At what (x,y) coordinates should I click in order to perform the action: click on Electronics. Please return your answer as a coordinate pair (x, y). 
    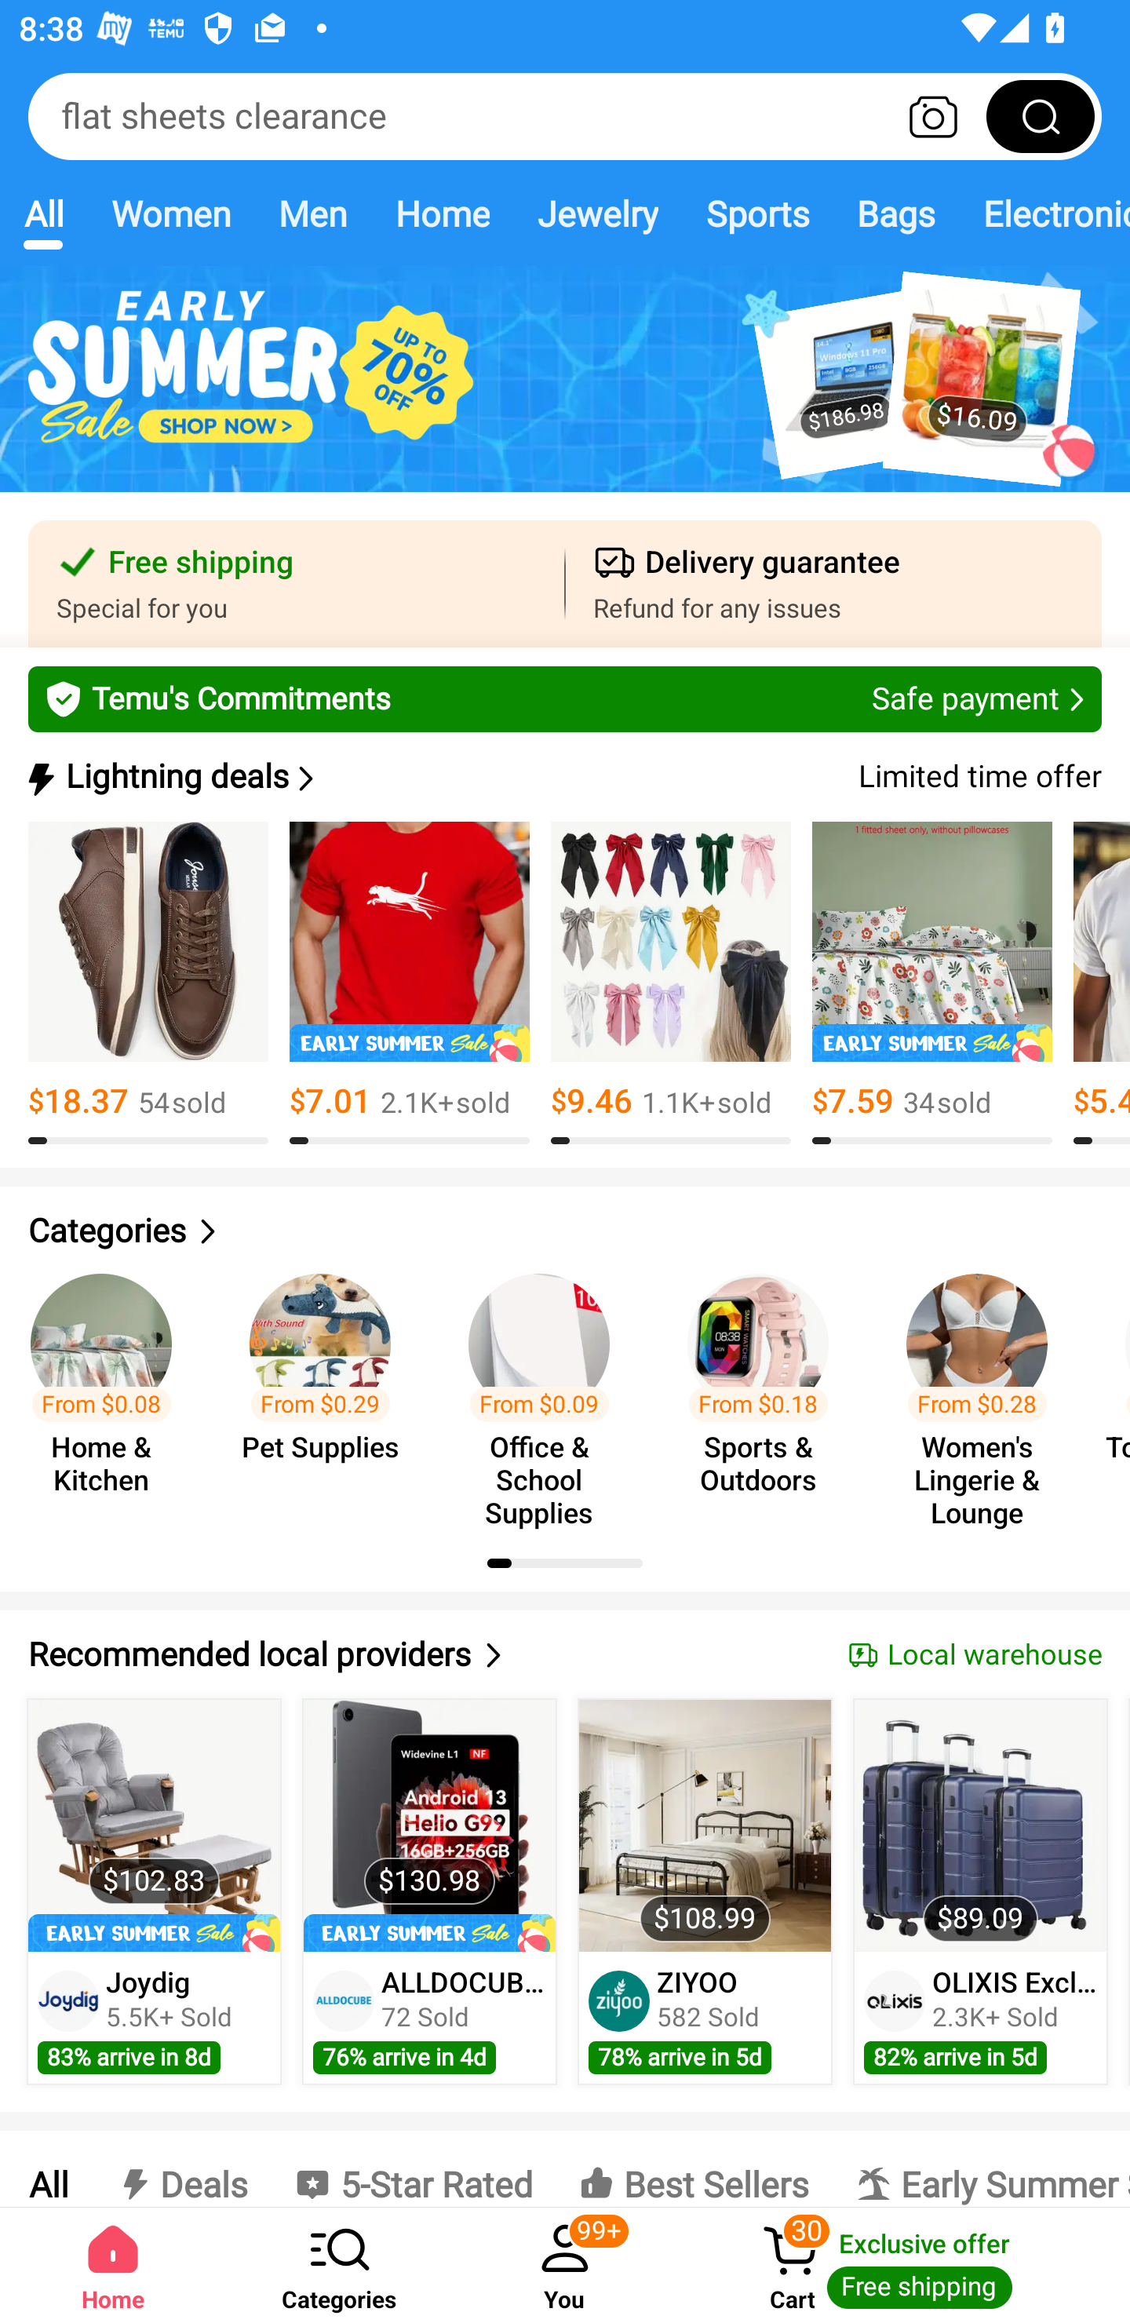
    Looking at the image, I should click on (1044, 213).